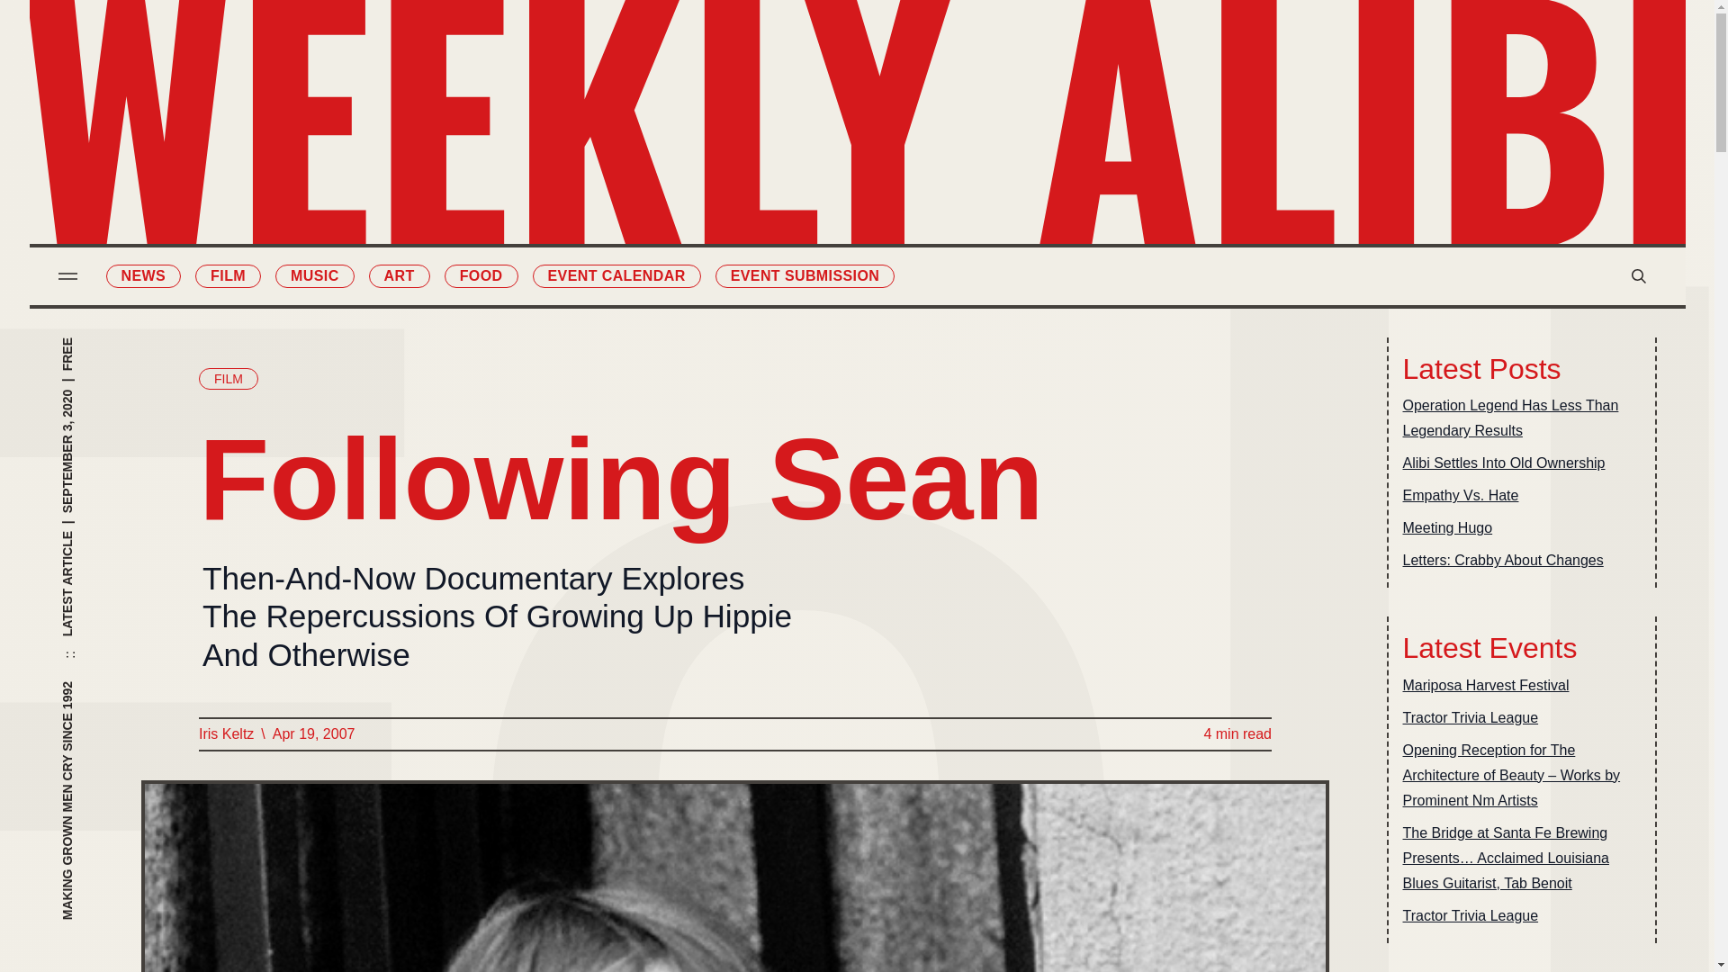 This screenshot has width=1728, height=972. I want to click on ART, so click(400, 275).